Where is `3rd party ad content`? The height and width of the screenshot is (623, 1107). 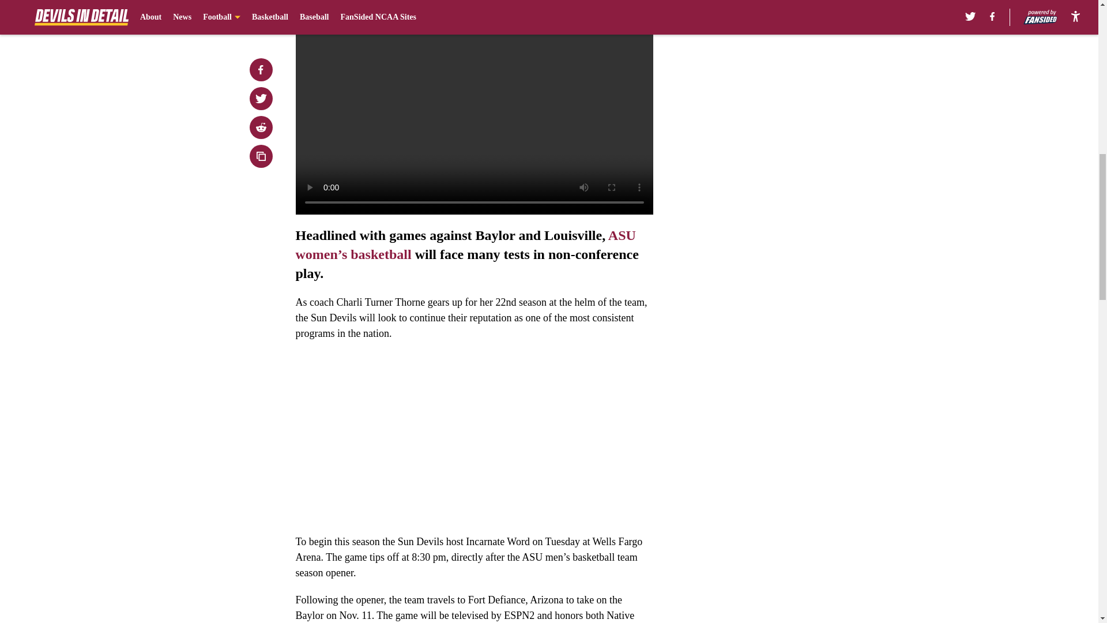 3rd party ad content is located at coordinates (797, 85).